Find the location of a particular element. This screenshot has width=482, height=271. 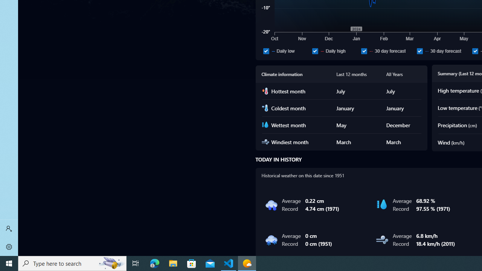

File Explorer is located at coordinates (173, 263).